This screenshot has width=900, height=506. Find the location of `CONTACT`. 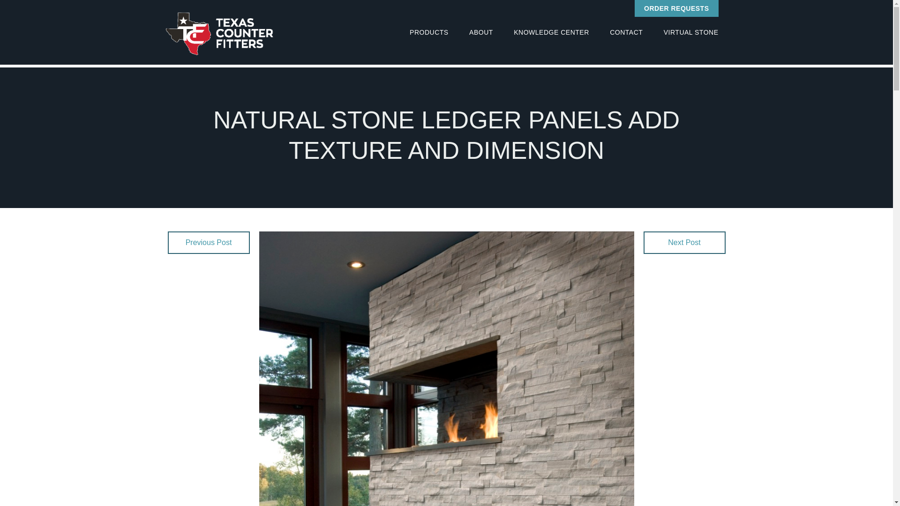

CONTACT is located at coordinates (626, 32).